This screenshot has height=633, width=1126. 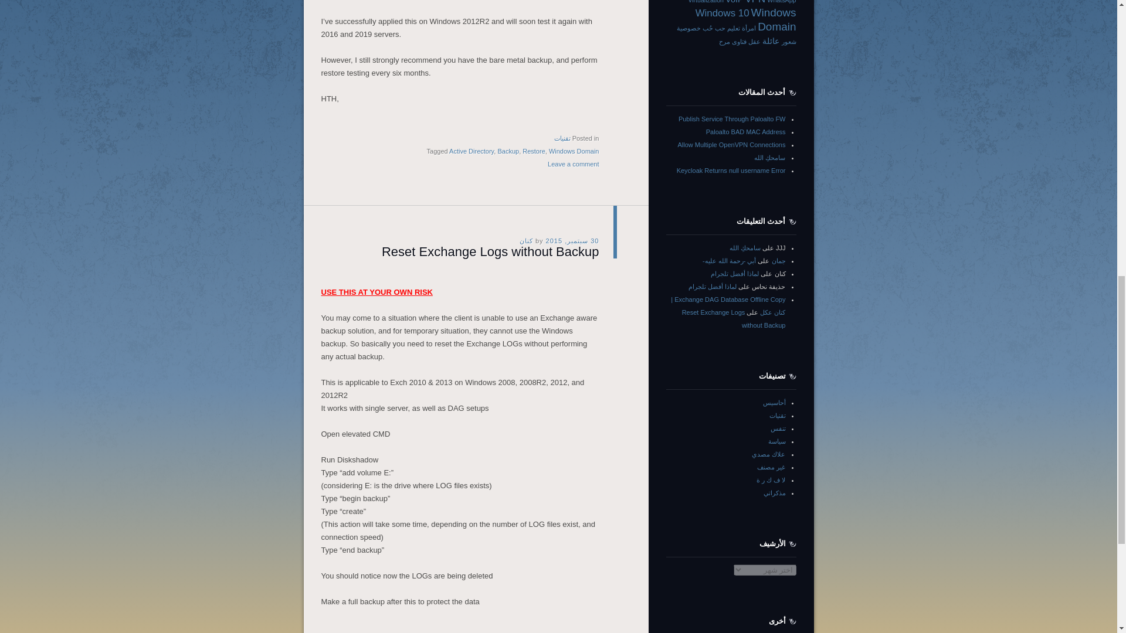 What do you see at coordinates (573, 164) in the screenshot?
I see `Leave a comment` at bounding box center [573, 164].